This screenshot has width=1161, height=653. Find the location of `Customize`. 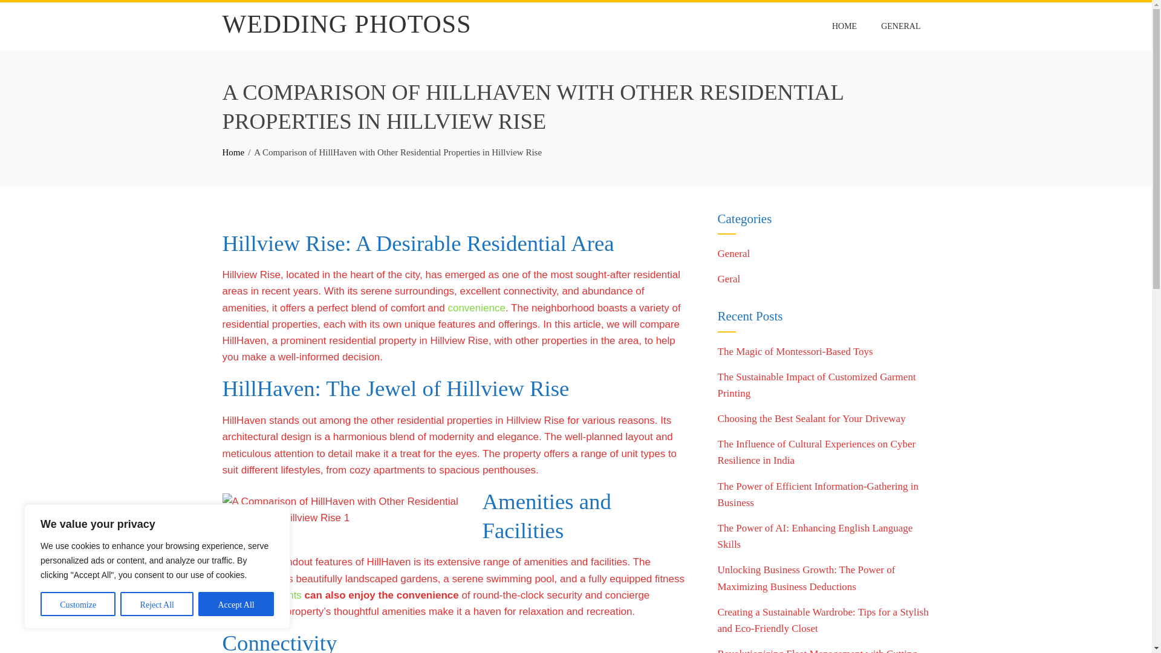

Customize is located at coordinates (77, 603).